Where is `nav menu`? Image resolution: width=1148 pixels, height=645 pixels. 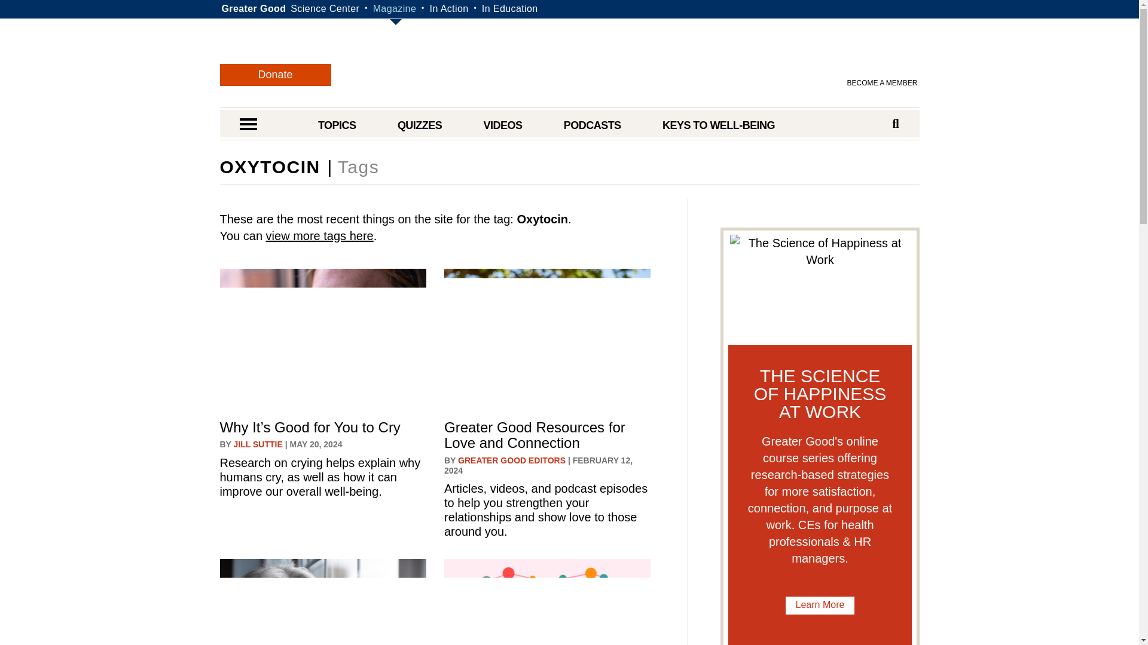 nav menu is located at coordinates (248, 125).